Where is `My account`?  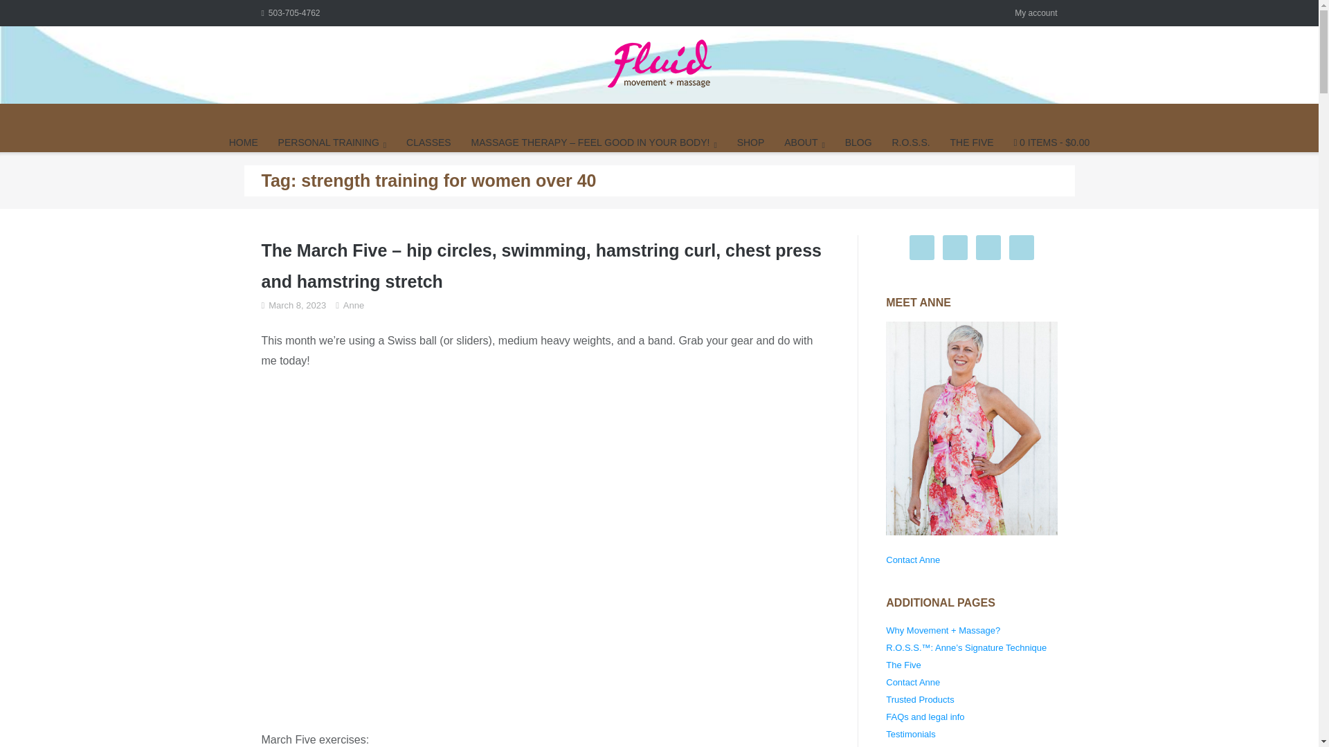 My account is located at coordinates (1036, 12).